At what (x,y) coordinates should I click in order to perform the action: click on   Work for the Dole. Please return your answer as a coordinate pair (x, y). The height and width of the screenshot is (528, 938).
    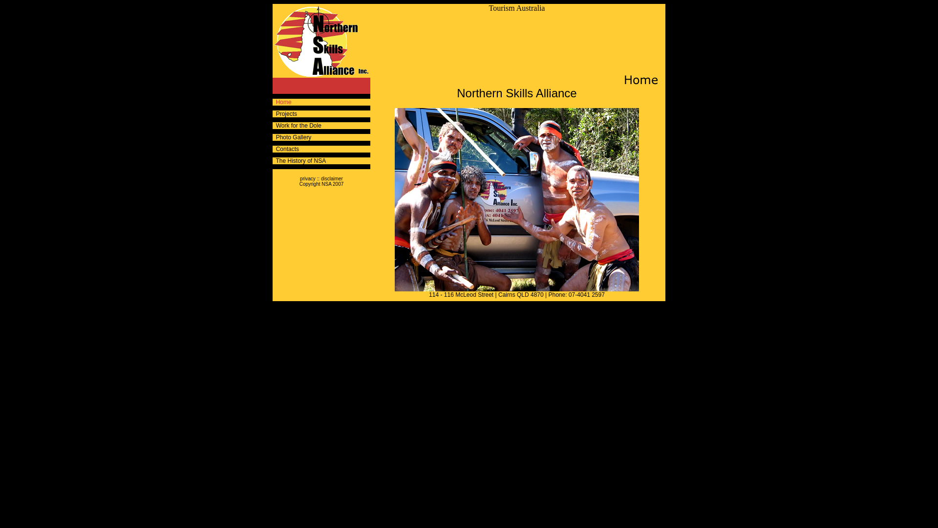
    Looking at the image, I should click on (297, 126).